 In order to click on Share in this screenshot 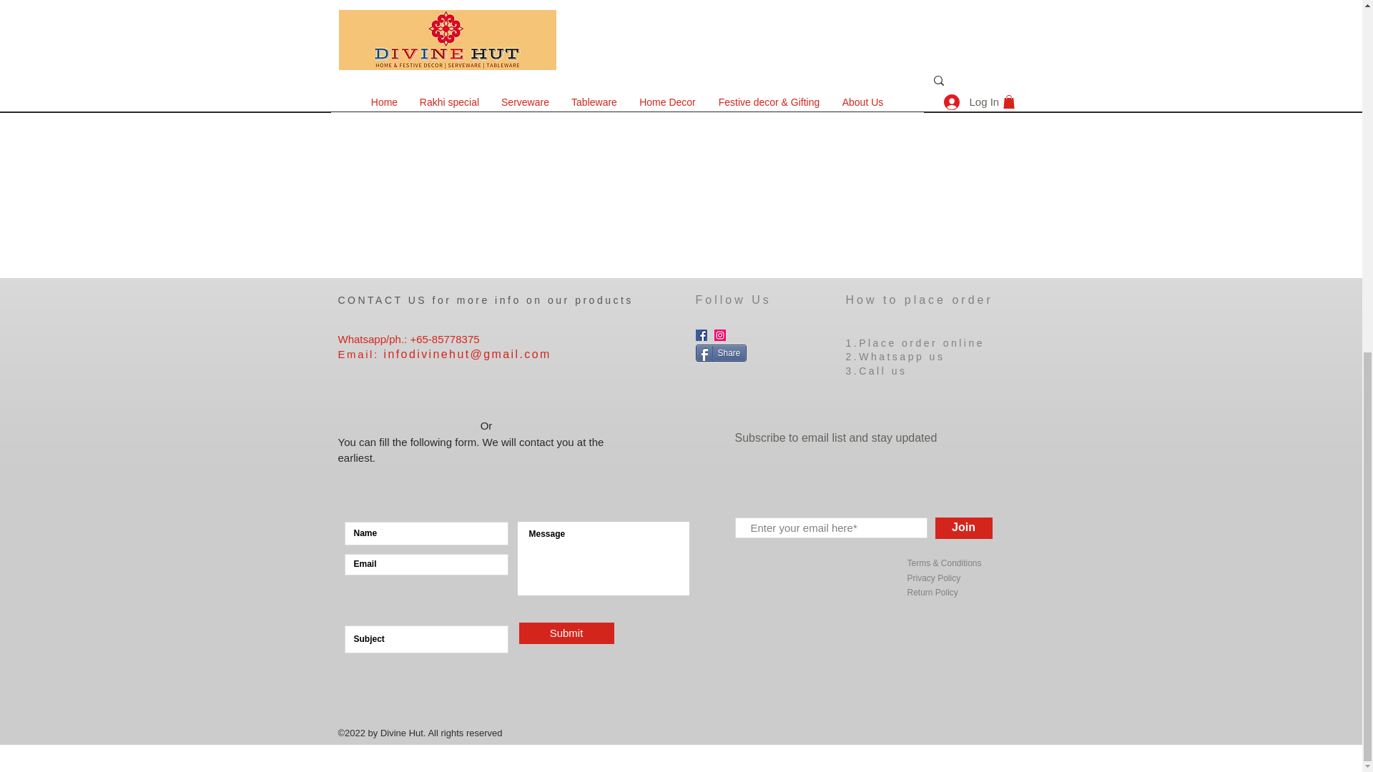, I will do `click(719, 353)`.